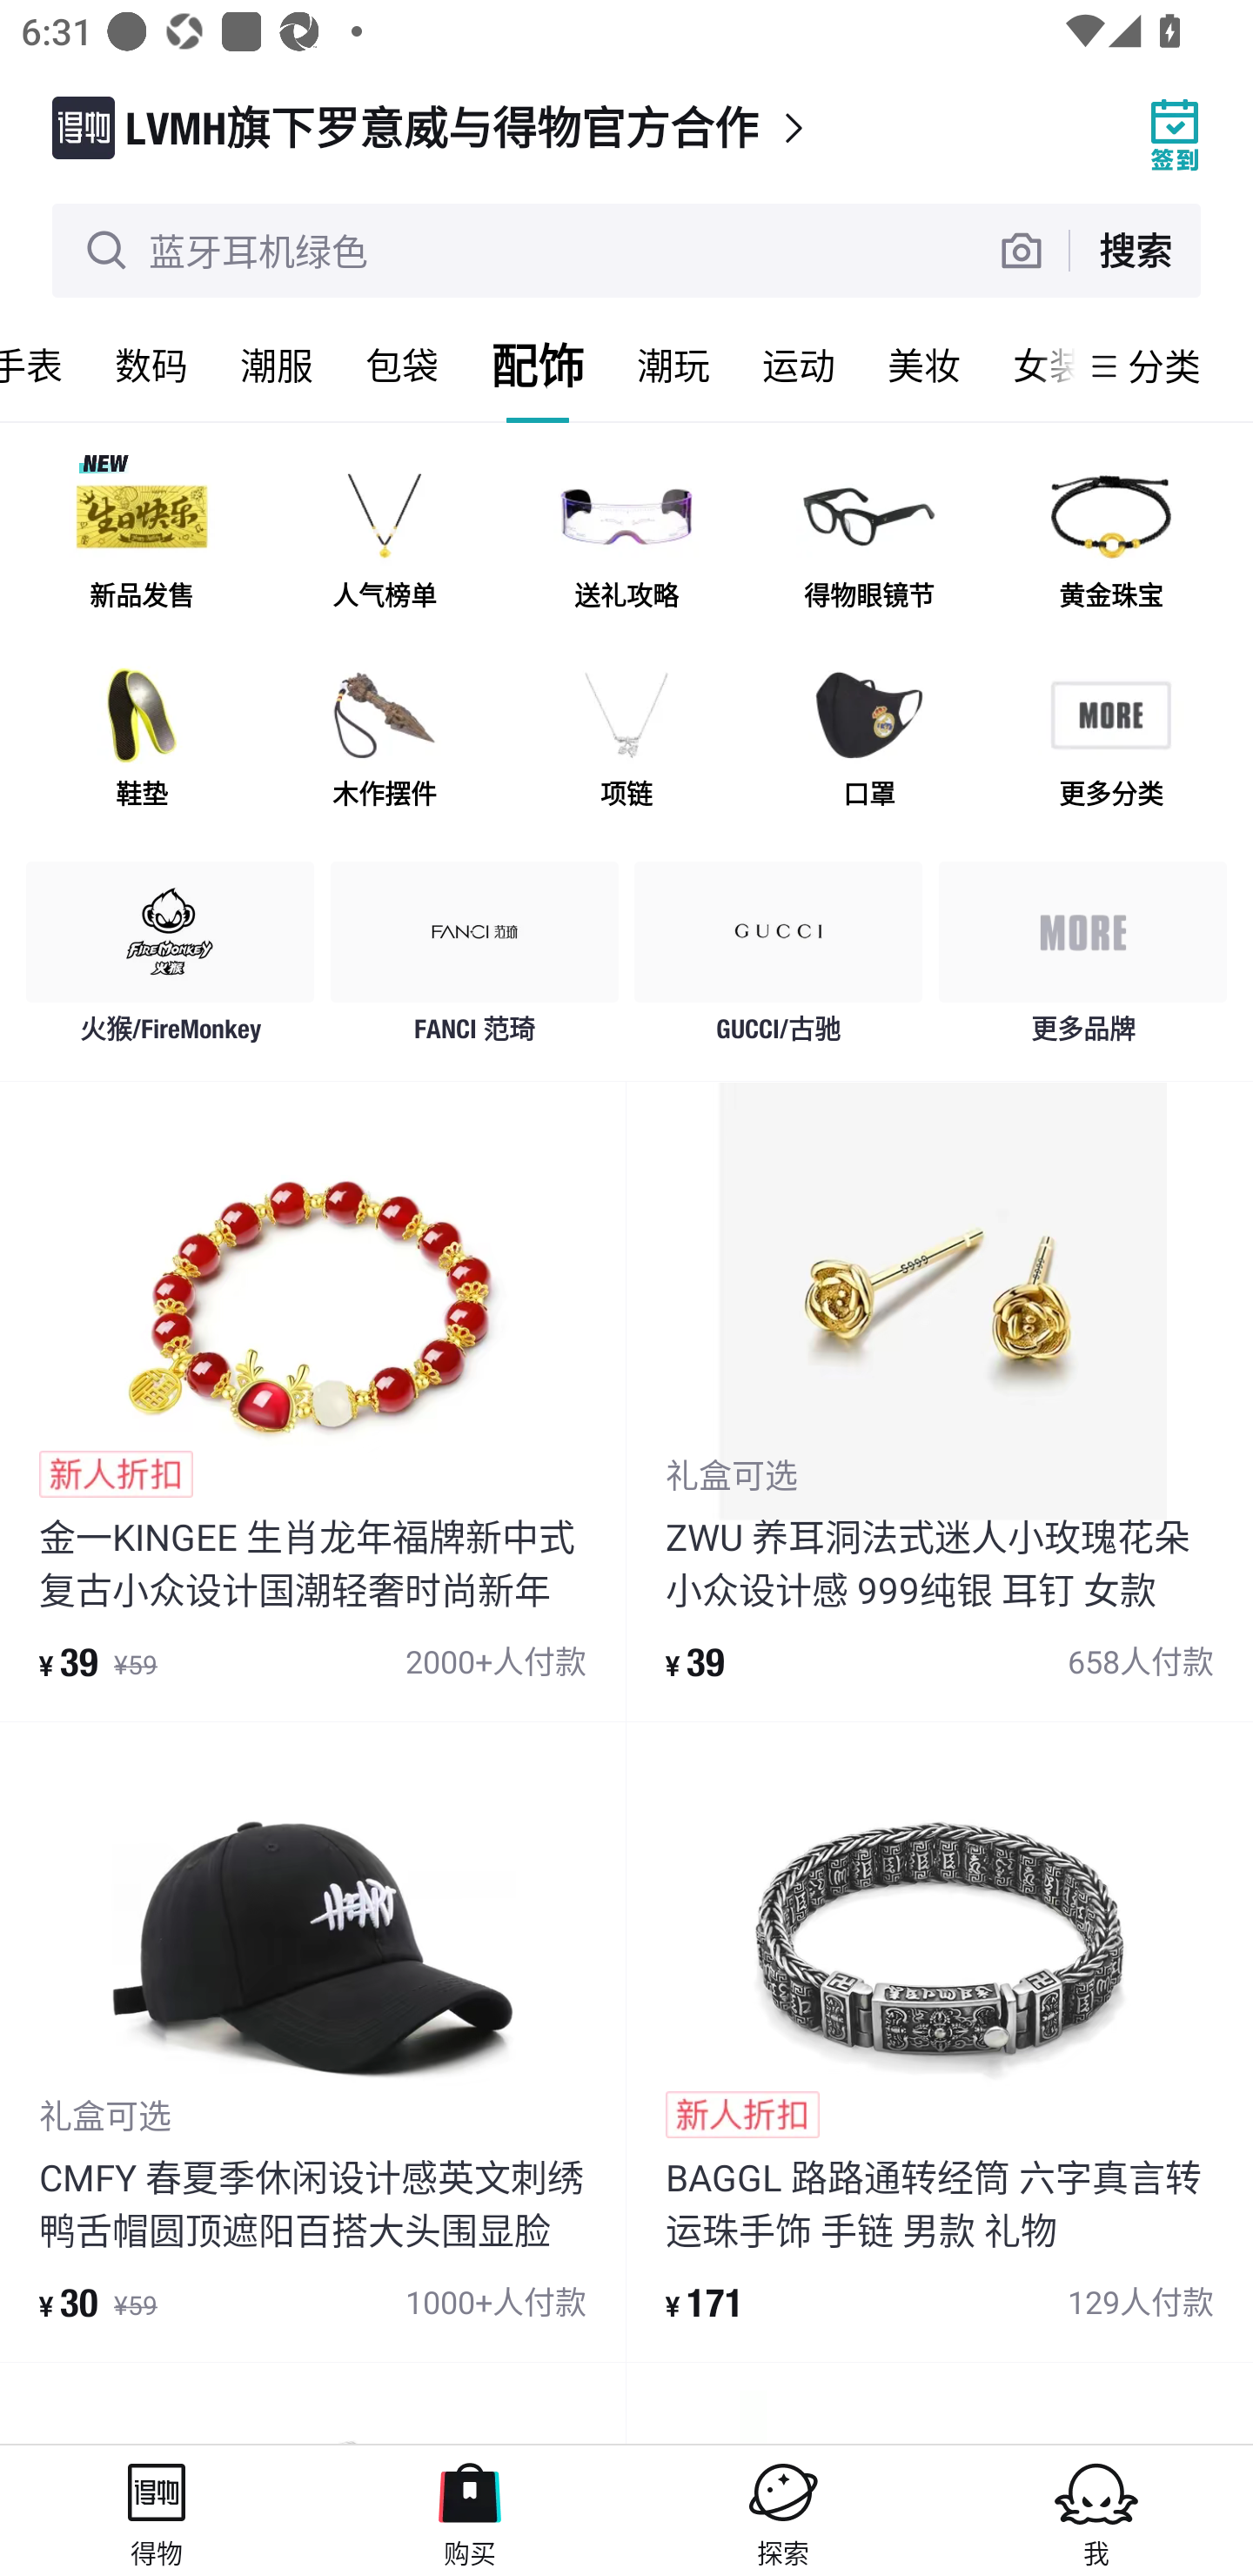 The image size is (1253, 2576). Describe the element at coordinates (1030, 366) in the screenshot. I see `女装` at that location.